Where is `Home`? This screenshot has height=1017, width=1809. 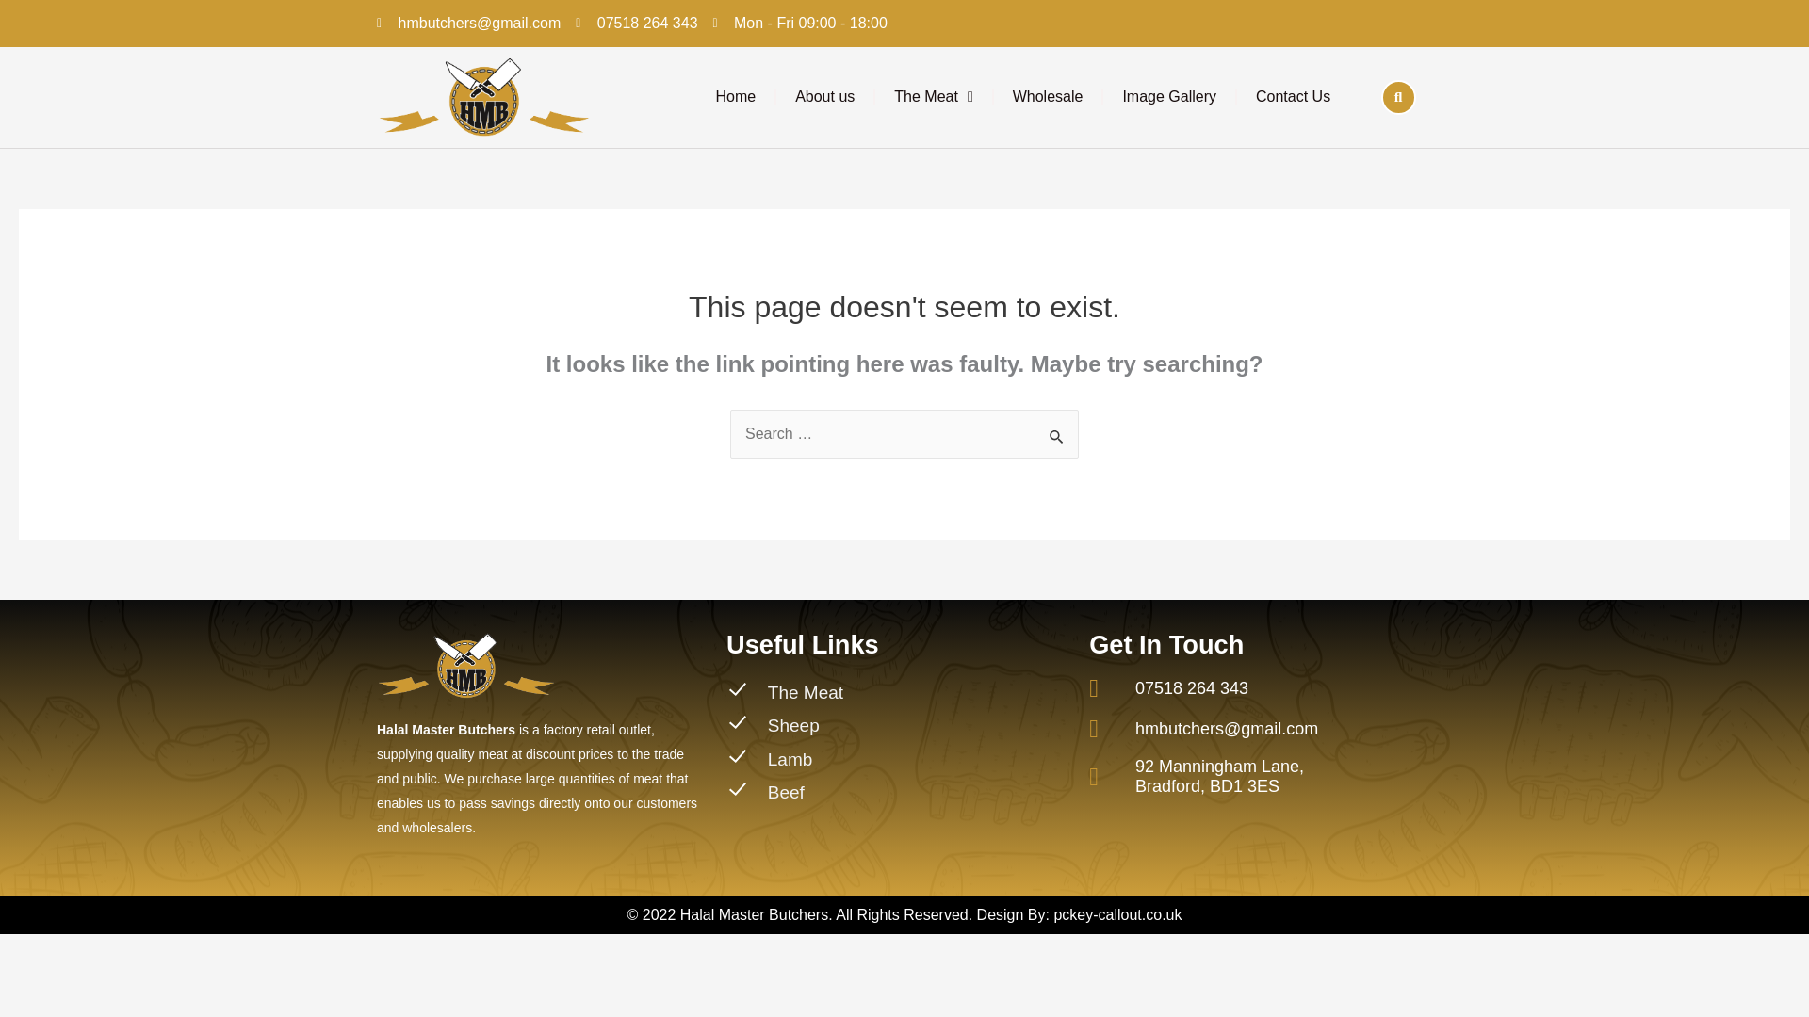 Home is located at coordinates (735, 96).